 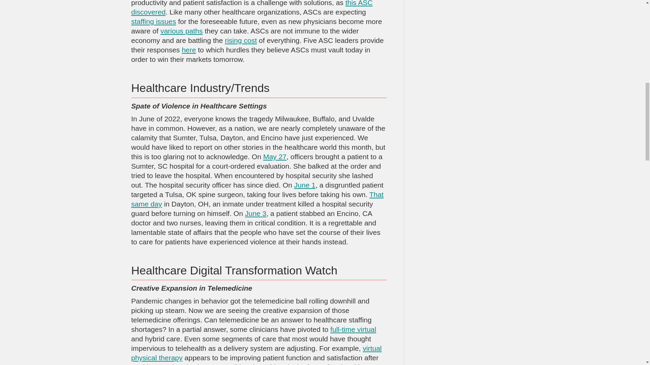 I want to click on virtual physical therapy, so click(x=257, y=353).